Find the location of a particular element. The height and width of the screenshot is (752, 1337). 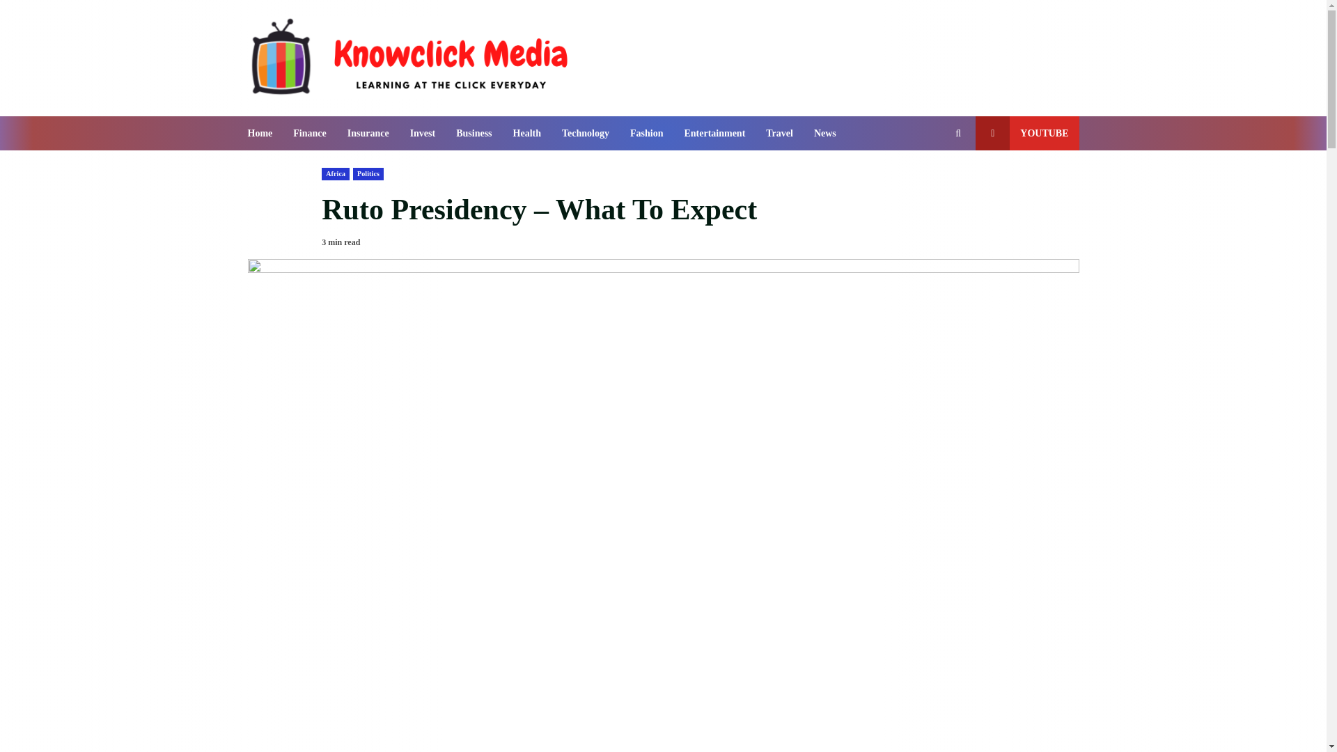

Entertainment is located at coordinates (714, 134).